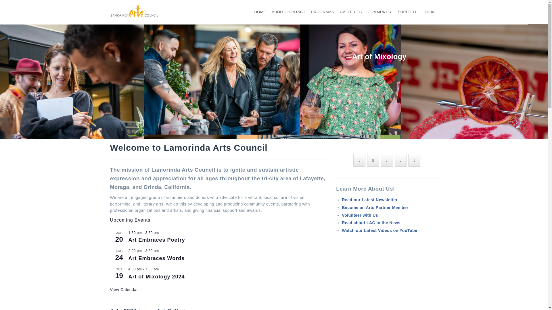 The width and height of the screenshot is (552, 310). What do you see at coordinates (429, 12) in the screenshot?
I see `LOGIN` at bounding box center [429, 12].